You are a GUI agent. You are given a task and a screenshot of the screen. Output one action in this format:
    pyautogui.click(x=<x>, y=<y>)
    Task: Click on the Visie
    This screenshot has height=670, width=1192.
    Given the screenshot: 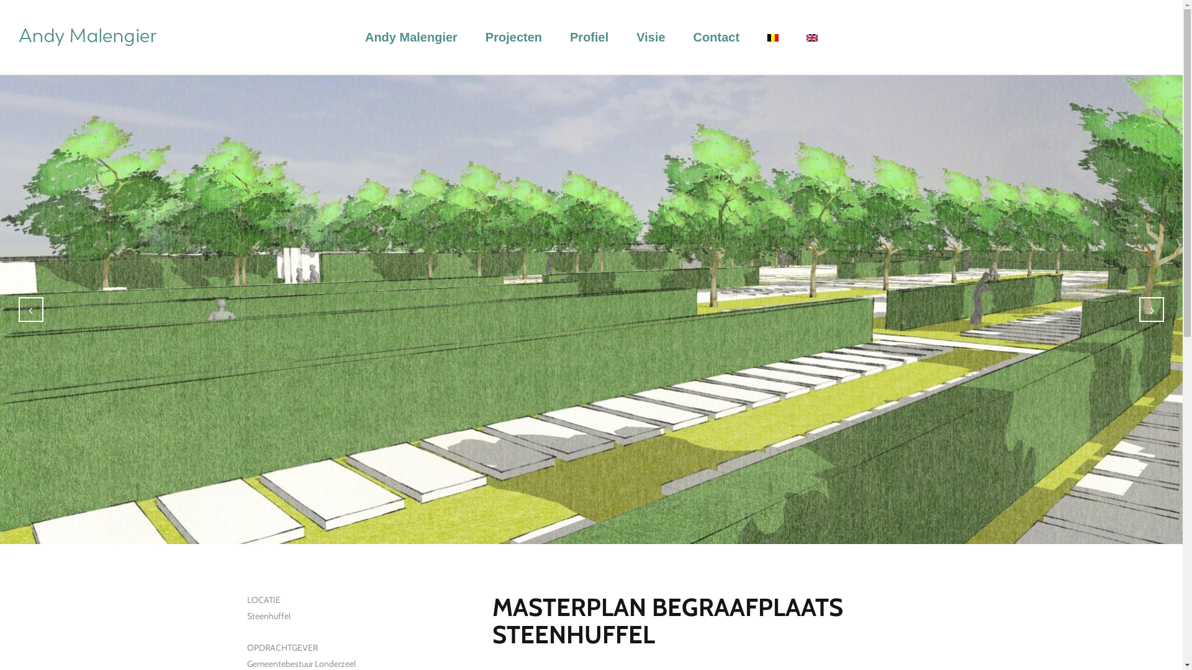 What is the action you would take?
    pyautogui.click(x=651, y=37)
    